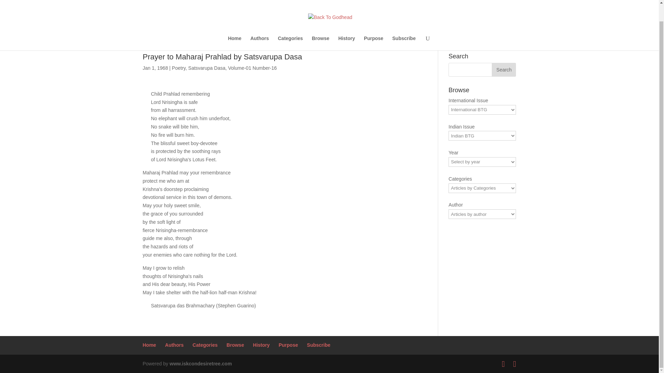  What do you see at coordinates (235, 345) in the screenshot?
I see `Browse` at bounding box center [235, 345].